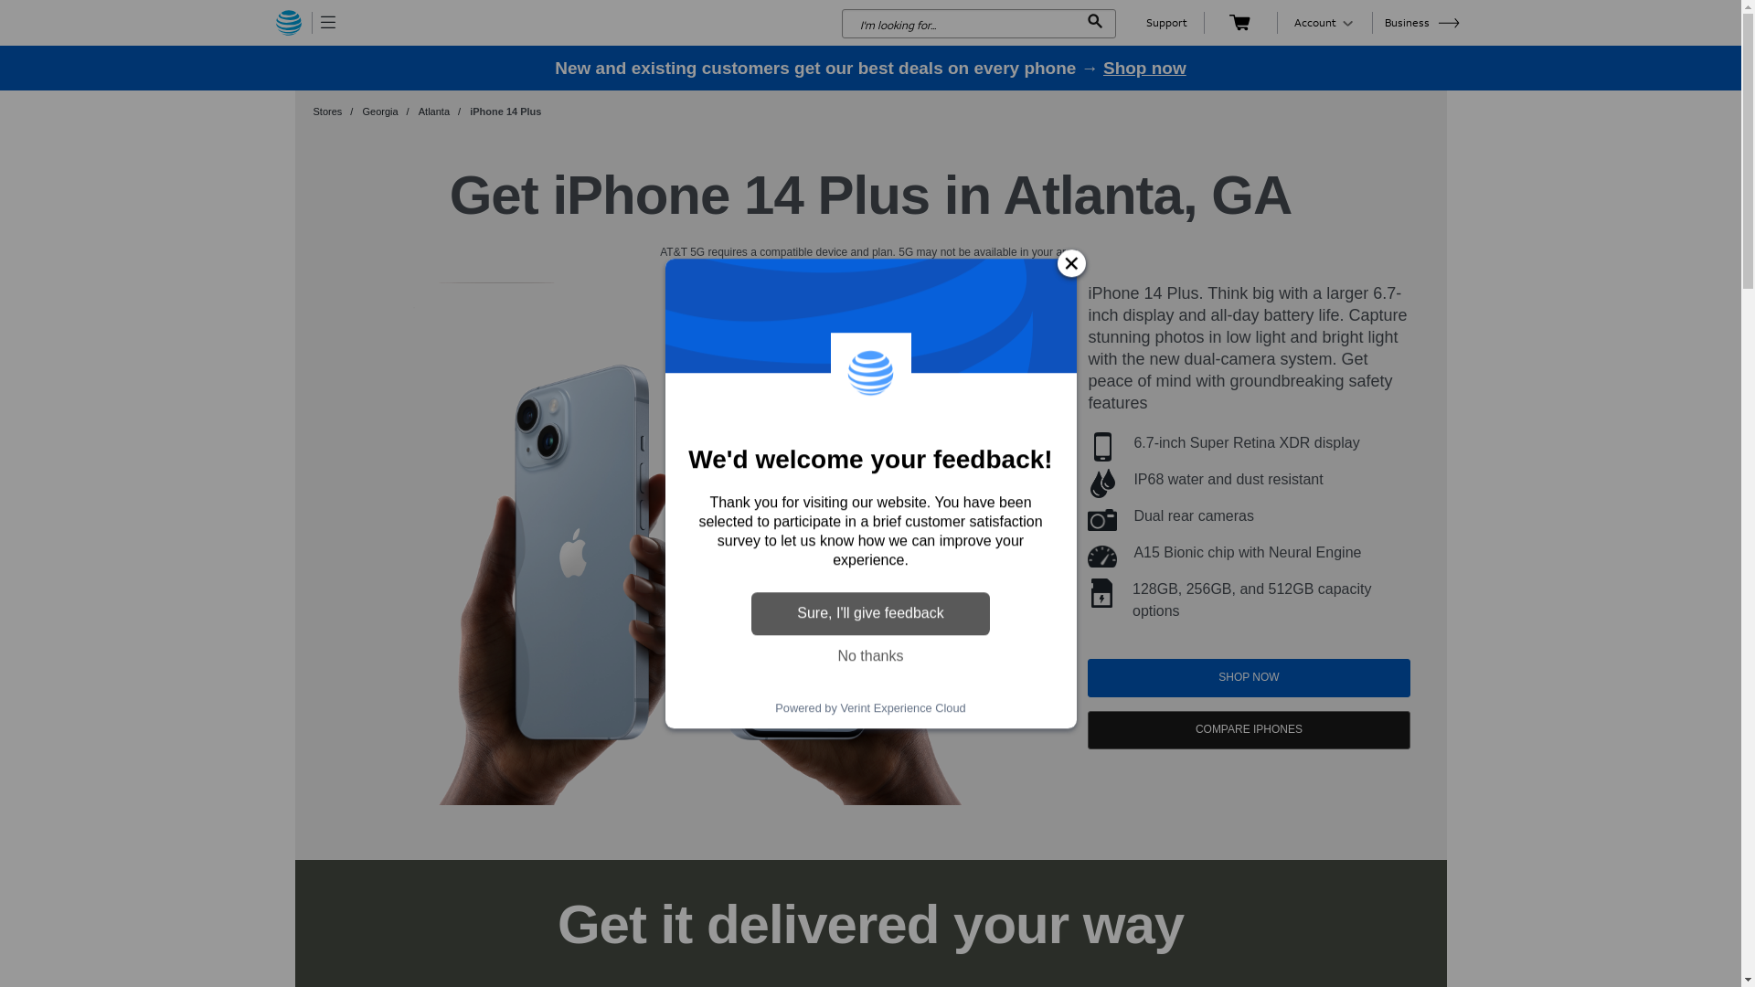 The height and width of the screenshot is (987, 1755). Describe the element at coordinates (1166, 22) in the screenshot. I see `Support` at that location.